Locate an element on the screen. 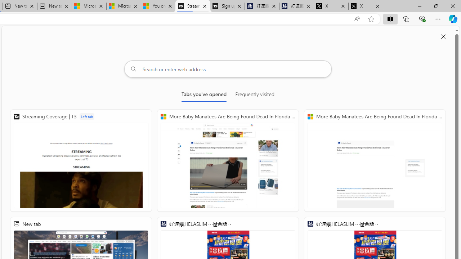 This screenshot has height=259, width=461. Close split screen is located at coordinates (443, 37).